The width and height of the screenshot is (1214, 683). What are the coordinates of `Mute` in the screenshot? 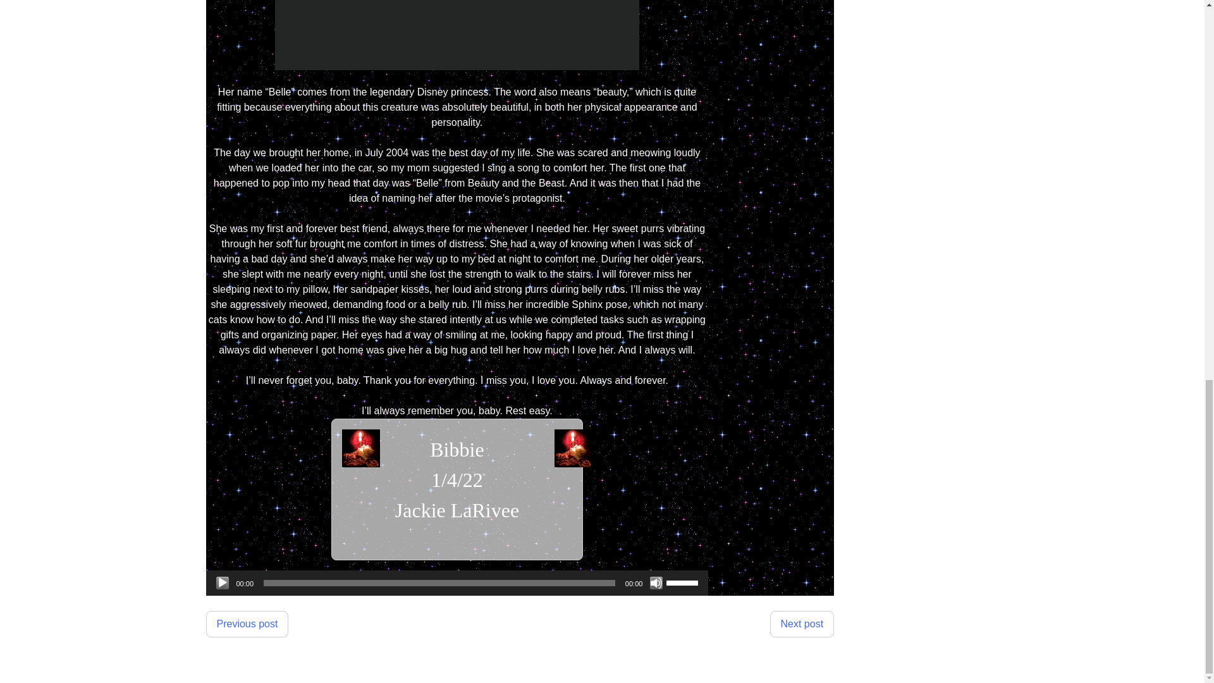 It's located at (656, 583).